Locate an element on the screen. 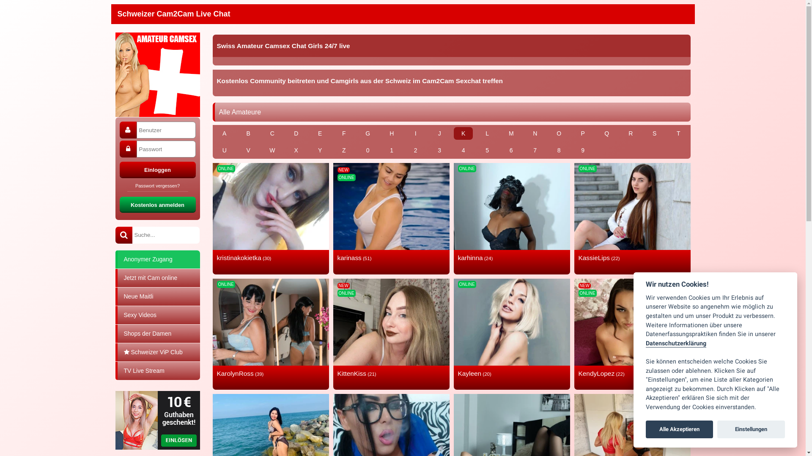 The image size is (812, 456). S is located at coordinates (655, 133).